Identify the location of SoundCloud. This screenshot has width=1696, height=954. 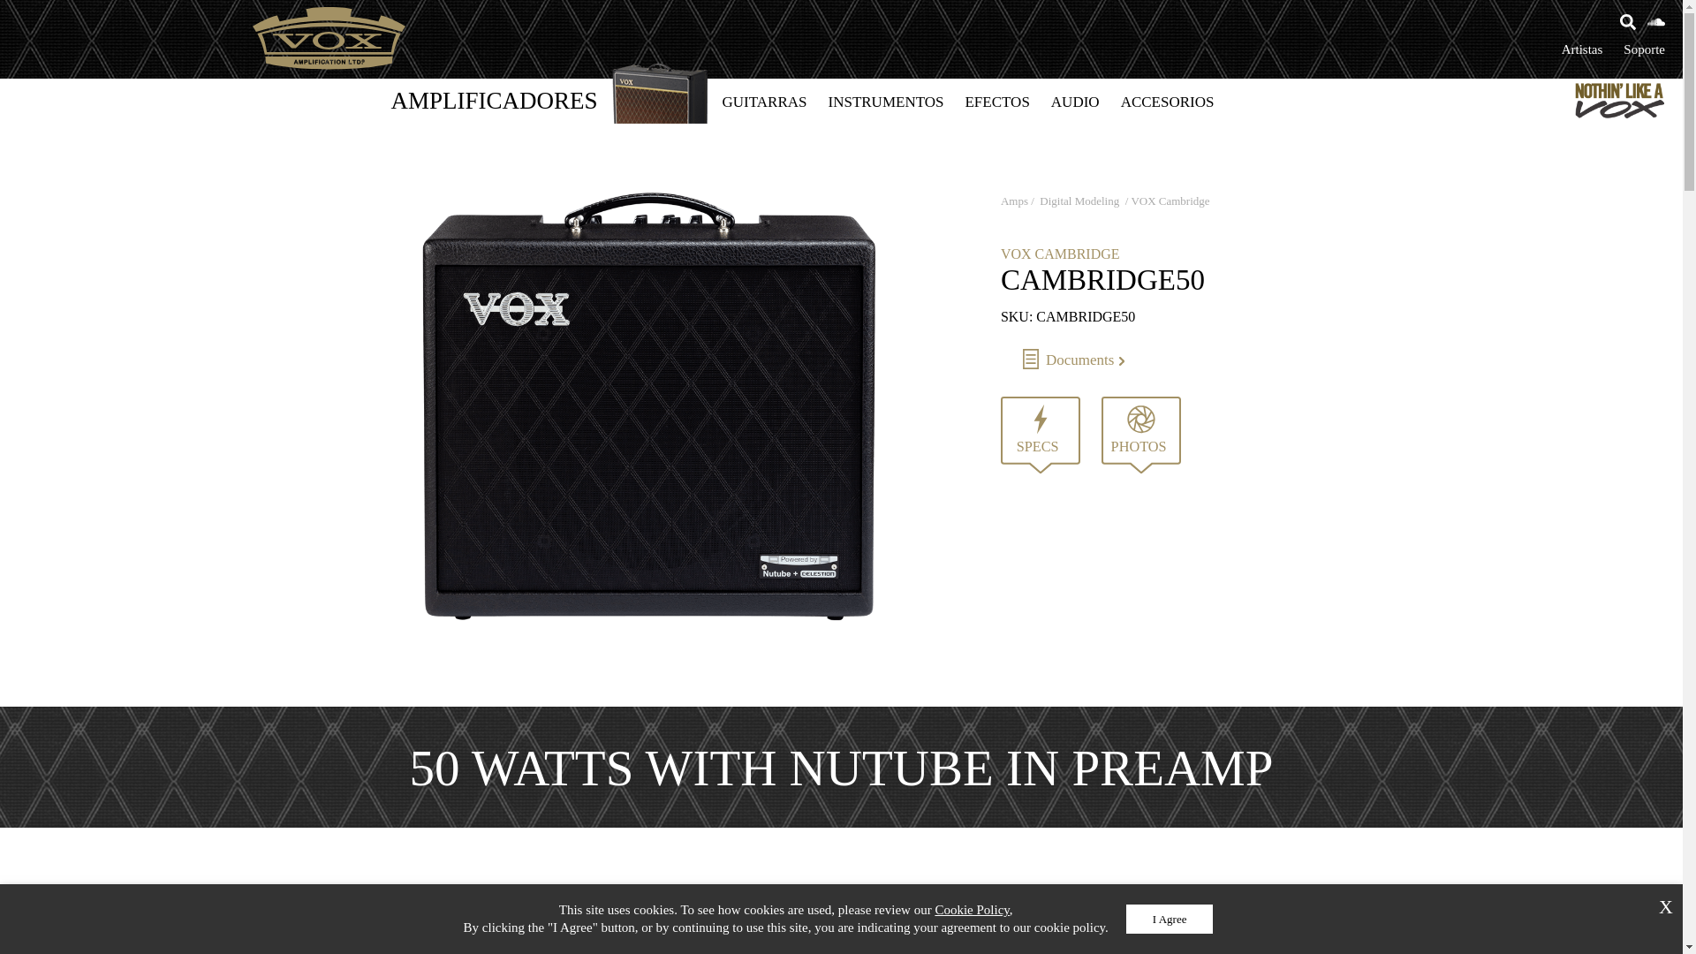
(1655, 22).